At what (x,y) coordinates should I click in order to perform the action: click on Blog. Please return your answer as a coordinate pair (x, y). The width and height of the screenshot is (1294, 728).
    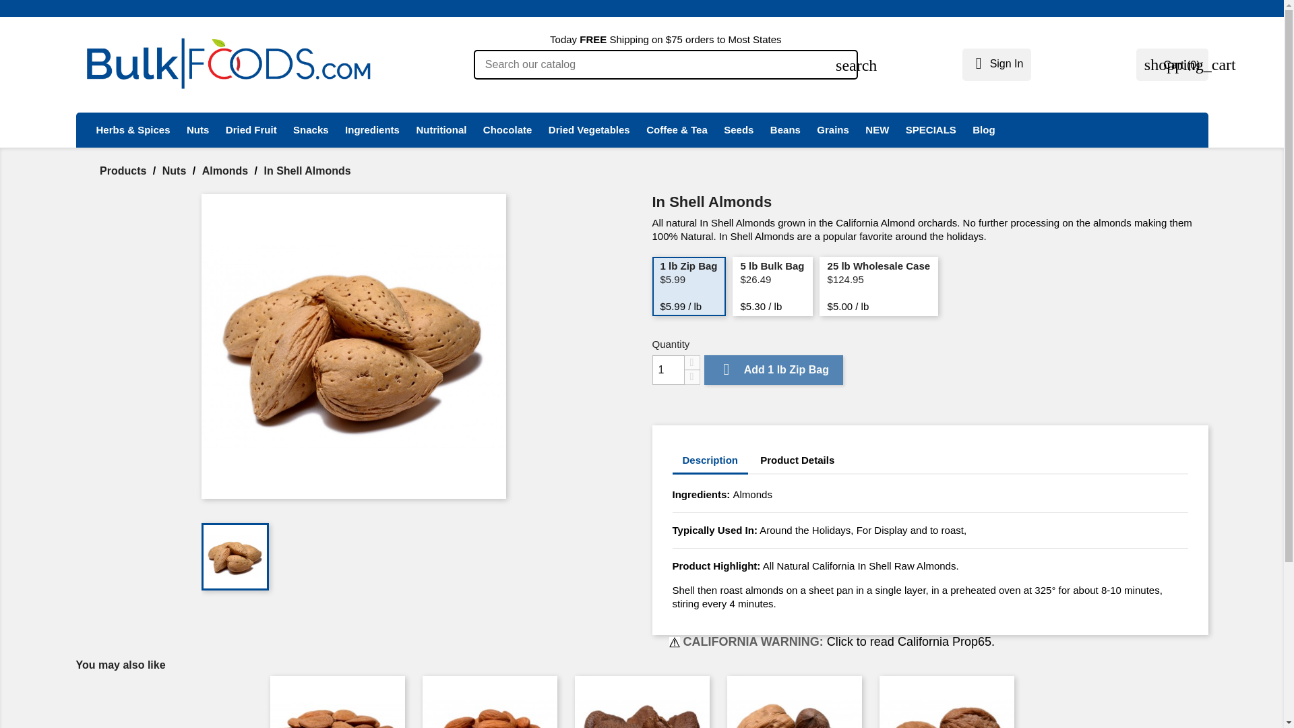
    Looking at the image, I should click on (983, 129).